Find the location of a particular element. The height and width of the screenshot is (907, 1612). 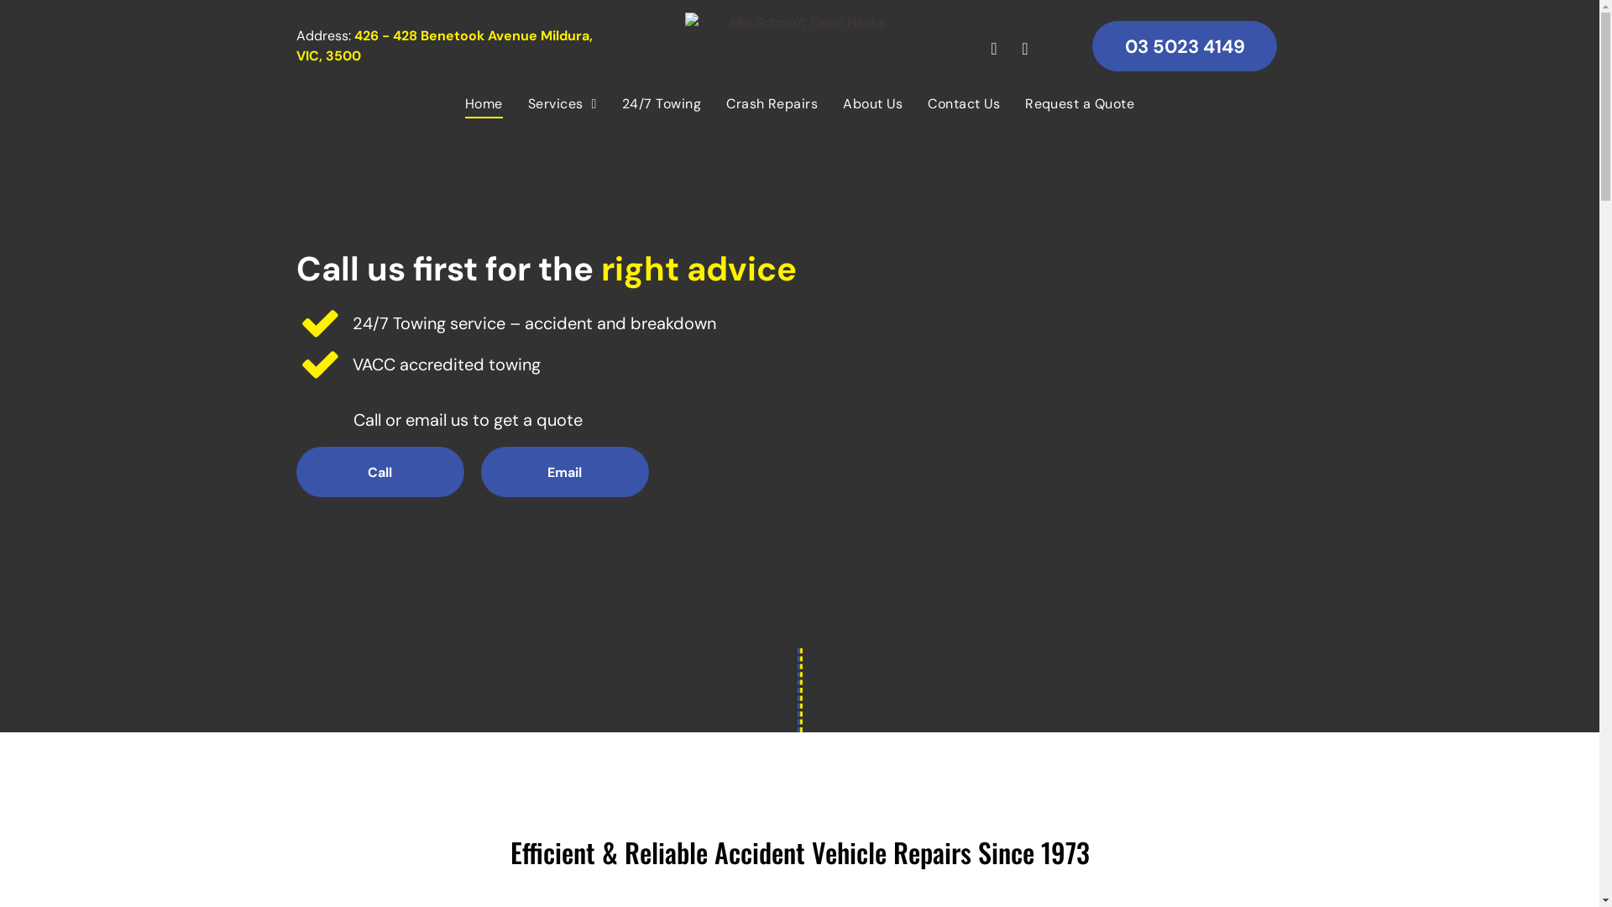

Mel Schmidt Panel Works is located at coordinates (799, 42).